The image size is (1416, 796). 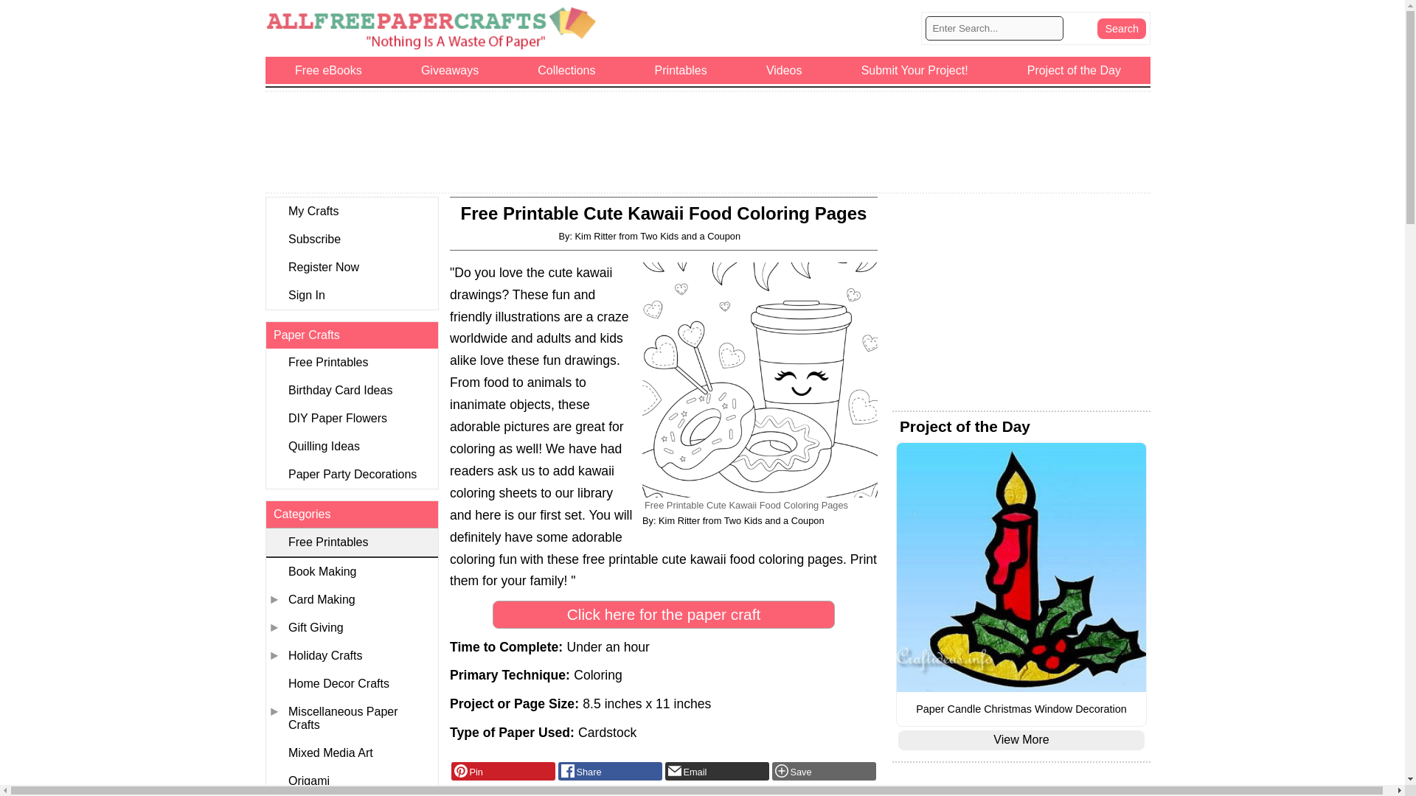 I want to click on Facebook, so click(x=610, y=771).